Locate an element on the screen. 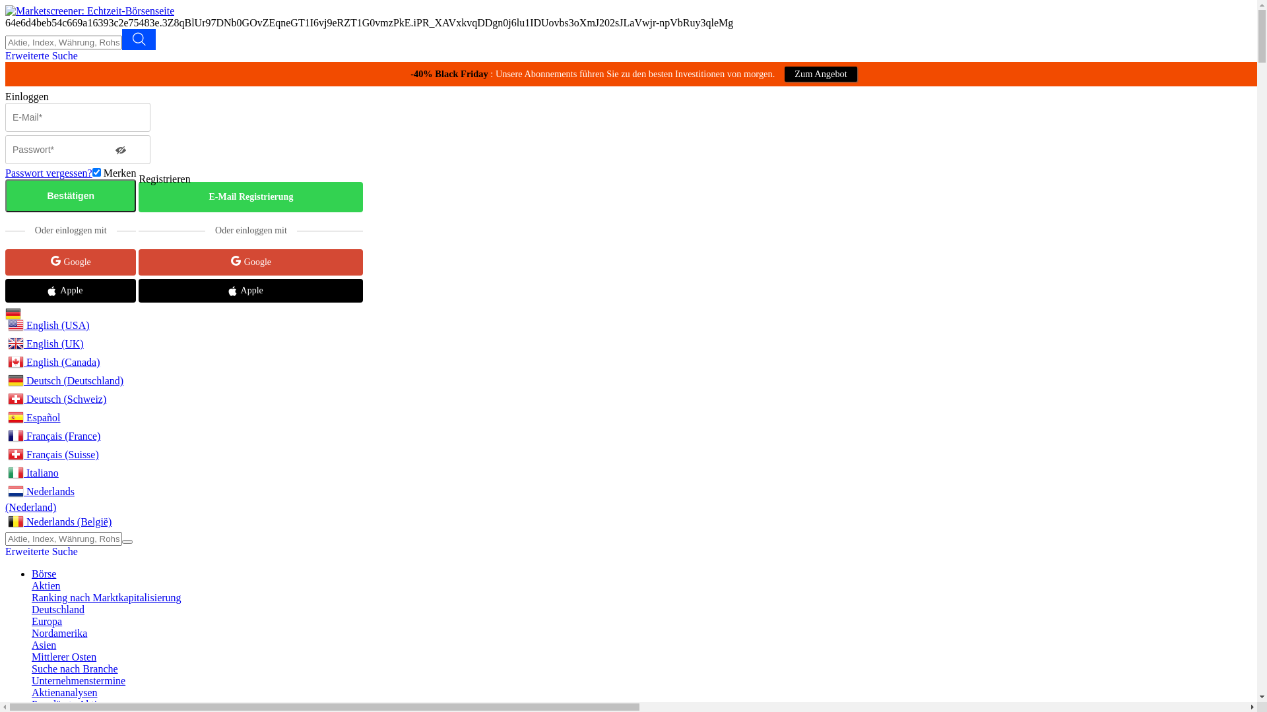 The width and height of the screenshot is (1267, 712). Registrieren is located at coordinates (251, 179).